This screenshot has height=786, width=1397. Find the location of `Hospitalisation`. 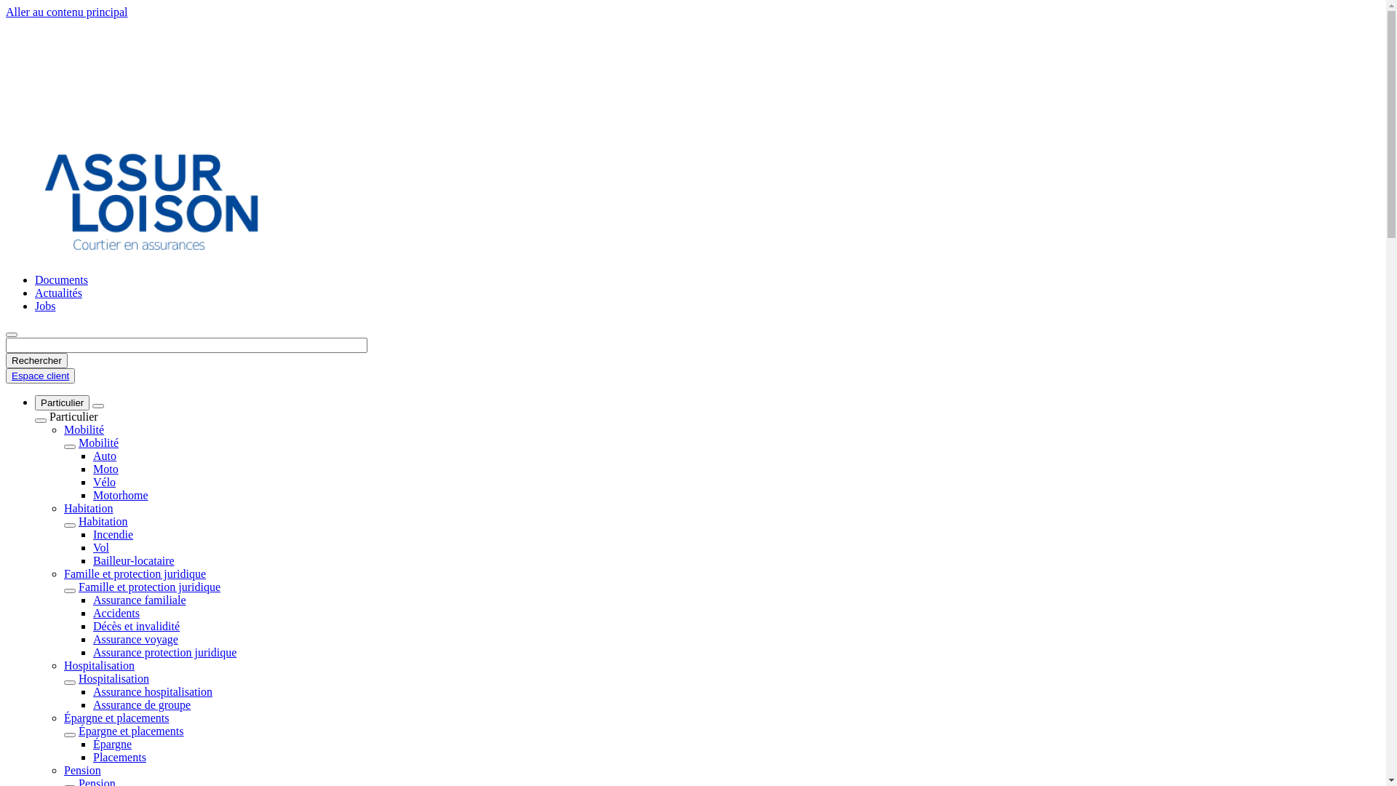

Hospitalisation is located at coordinates (114, 678).